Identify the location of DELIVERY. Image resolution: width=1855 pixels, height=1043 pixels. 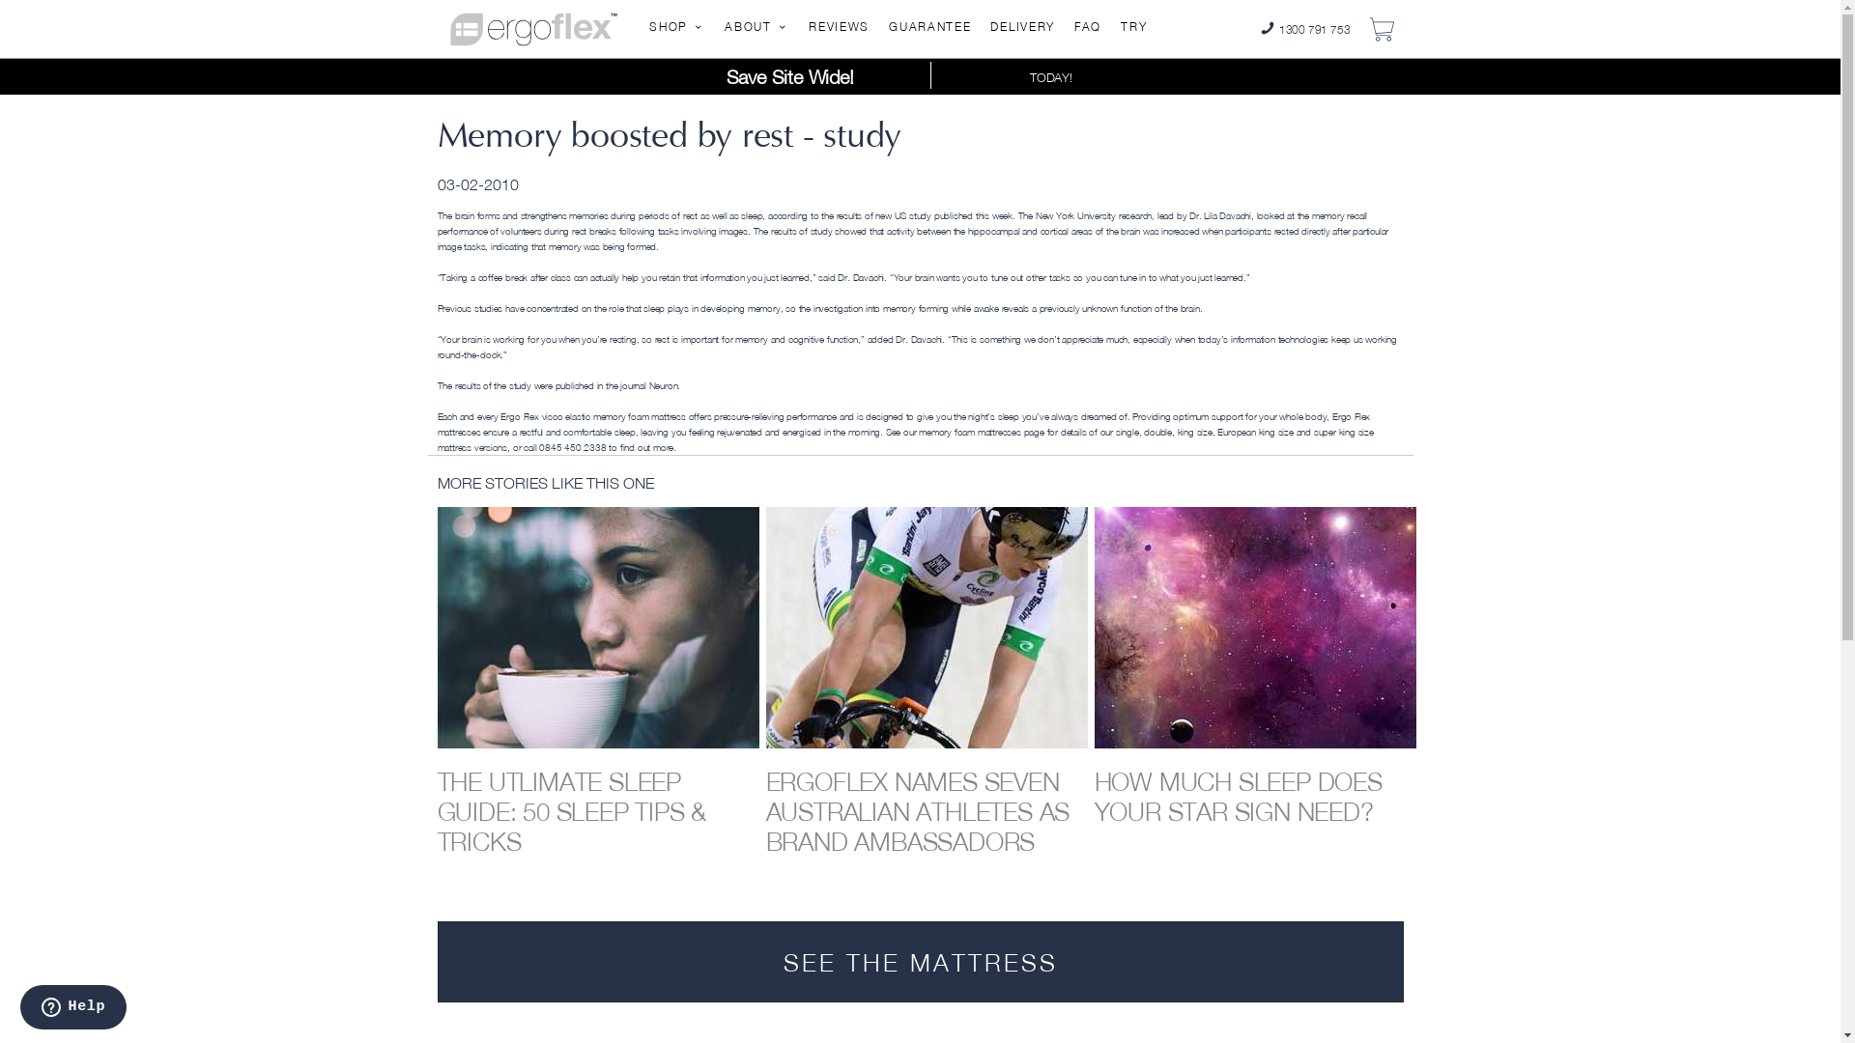
(1022, 27).